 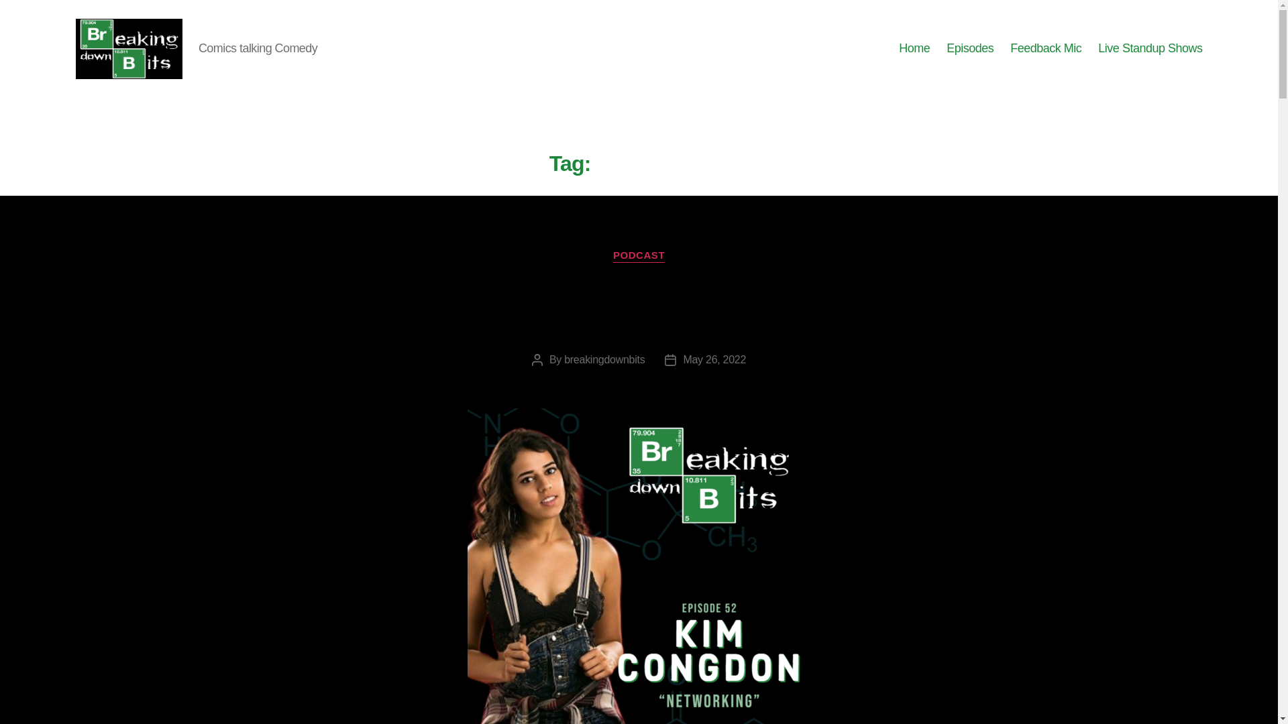 What do you see at coordinates (604, 359) in the screenshot?
I see `breakingdownbits` at bounding box center [604, 359].